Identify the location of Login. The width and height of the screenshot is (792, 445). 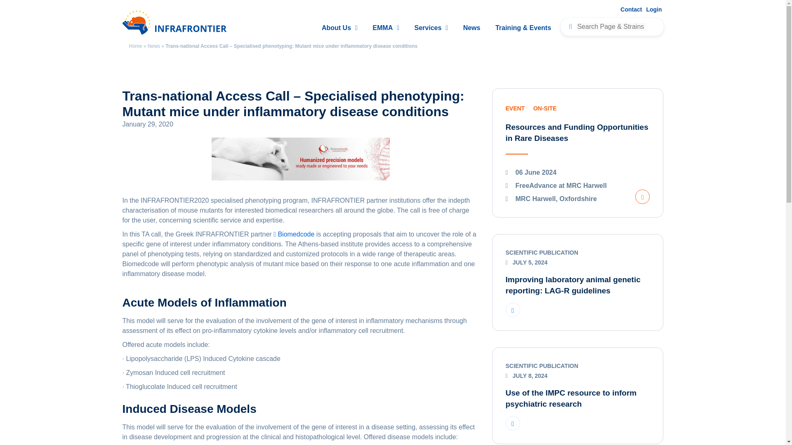
(653, 9).